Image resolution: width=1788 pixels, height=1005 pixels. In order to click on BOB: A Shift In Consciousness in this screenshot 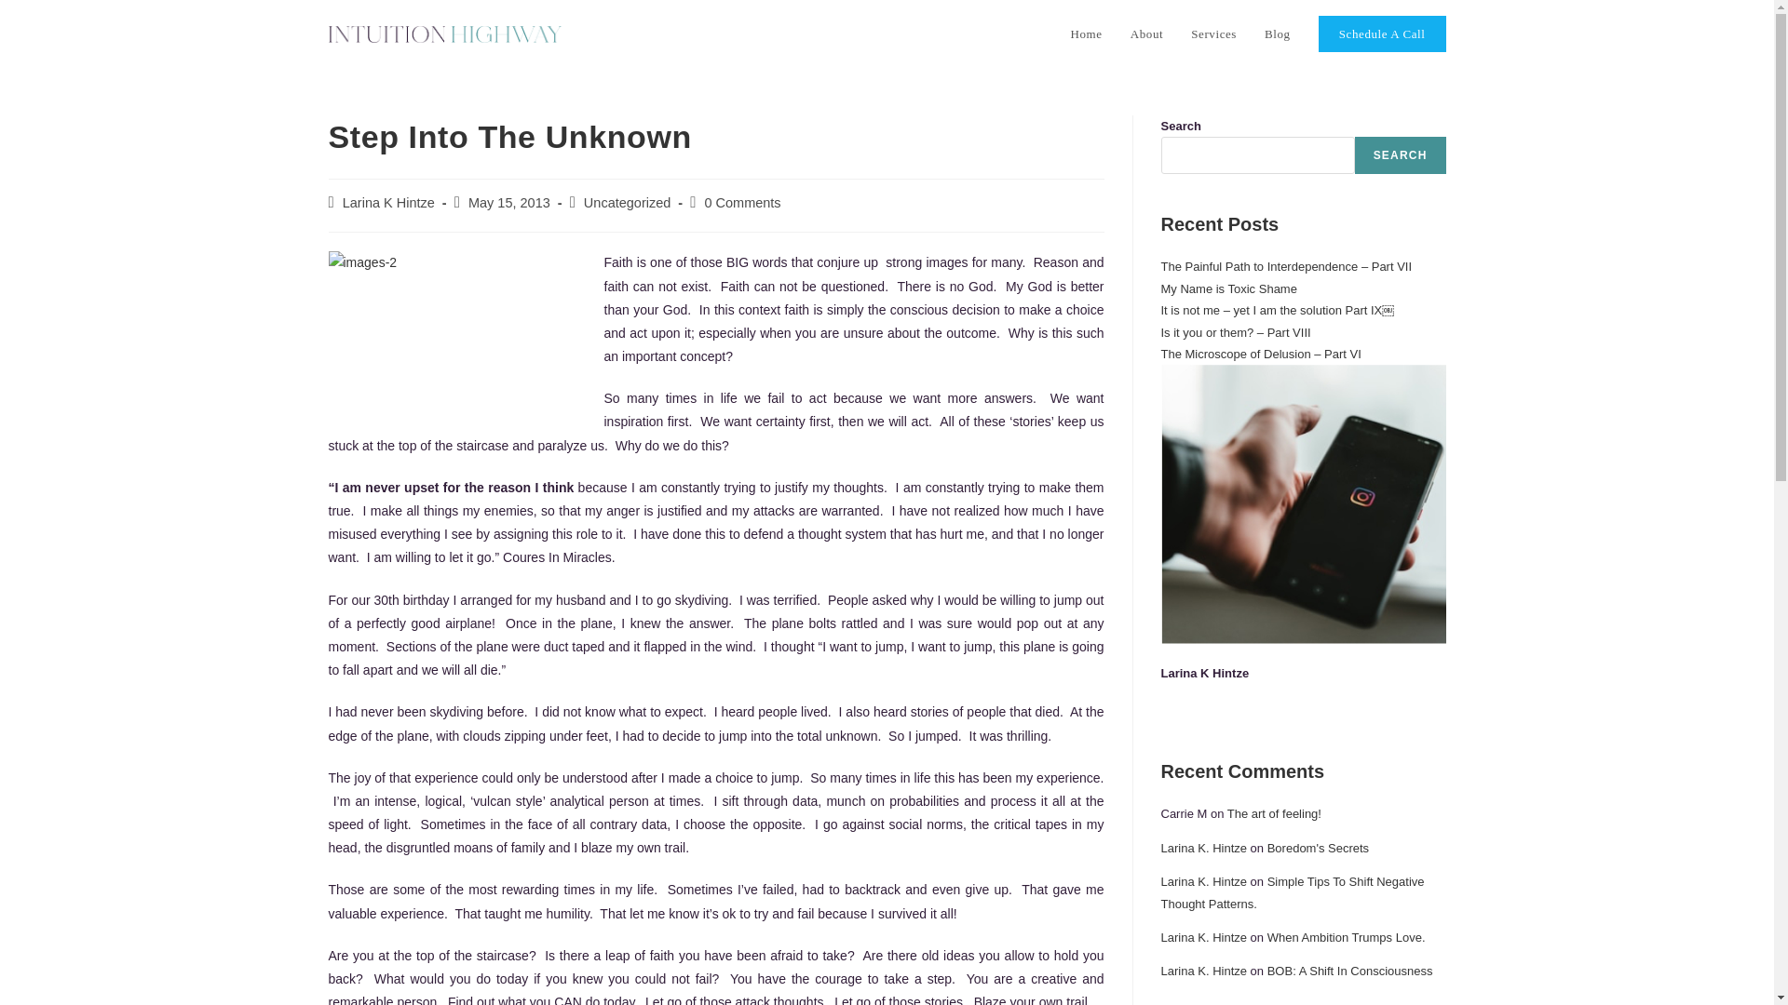, I will do `click(1350, 970)`.